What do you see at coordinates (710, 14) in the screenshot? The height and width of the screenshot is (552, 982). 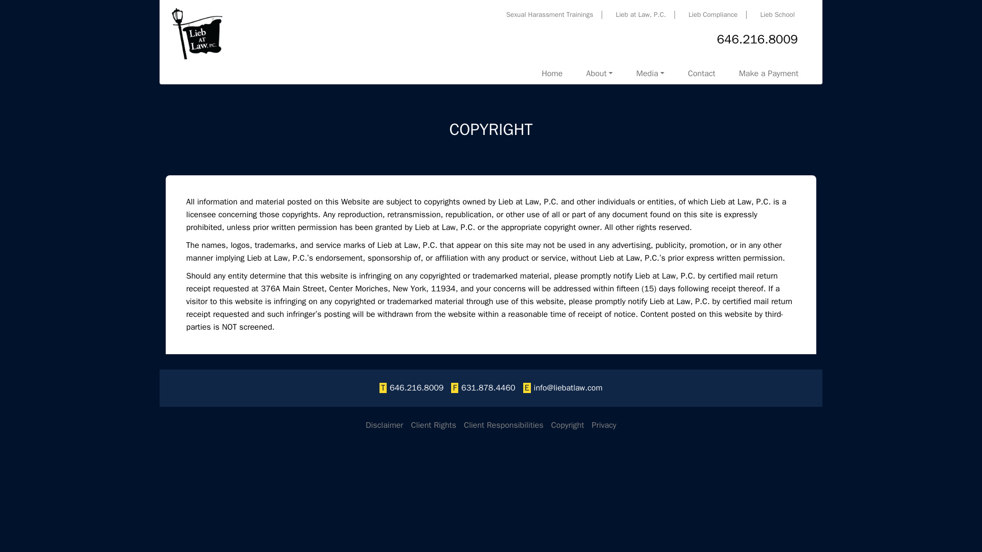 I see `Lieb at Law, P.C.` at bounding box center [710, 14].